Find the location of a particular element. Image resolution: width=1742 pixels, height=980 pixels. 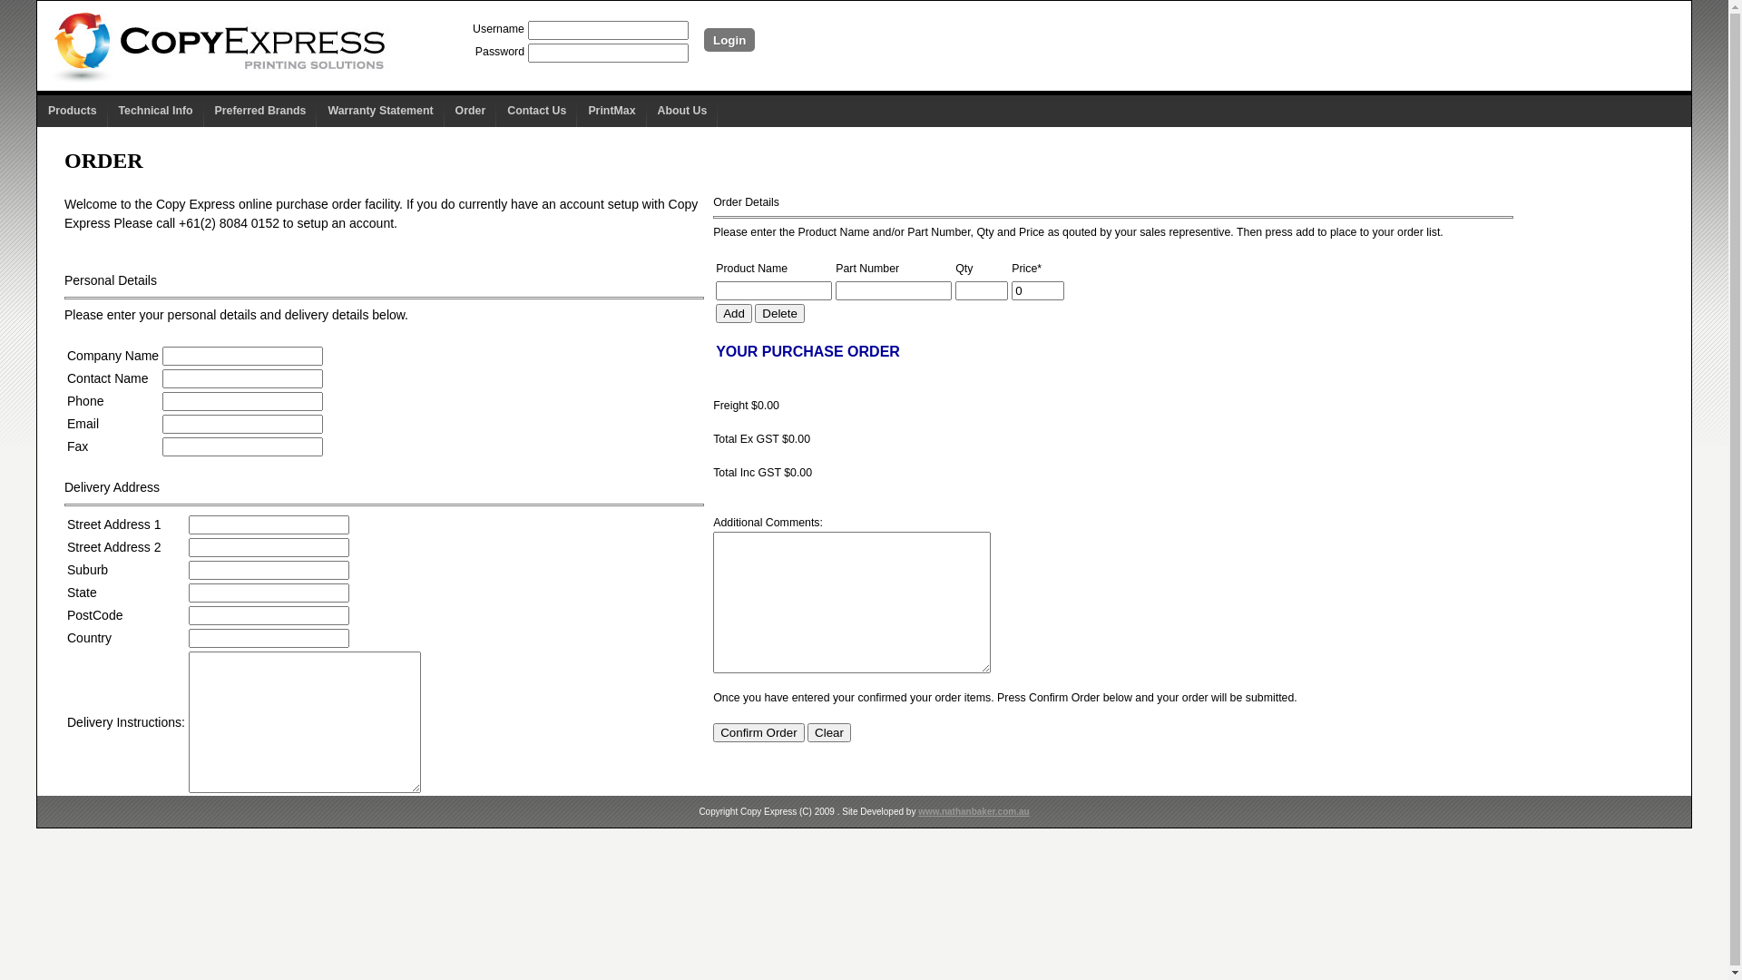

Order is located at coordinates (470, 111).